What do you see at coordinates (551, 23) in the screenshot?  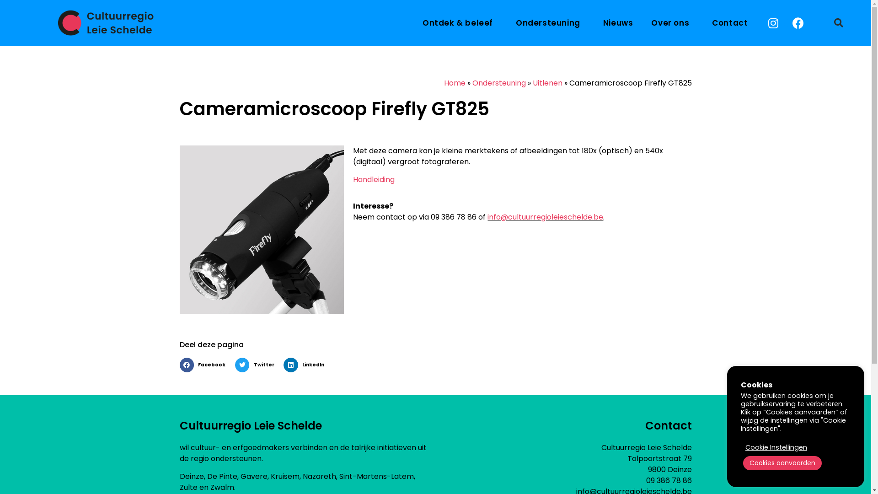 I see `Ondersteuning` at bounding box center [551, 23].